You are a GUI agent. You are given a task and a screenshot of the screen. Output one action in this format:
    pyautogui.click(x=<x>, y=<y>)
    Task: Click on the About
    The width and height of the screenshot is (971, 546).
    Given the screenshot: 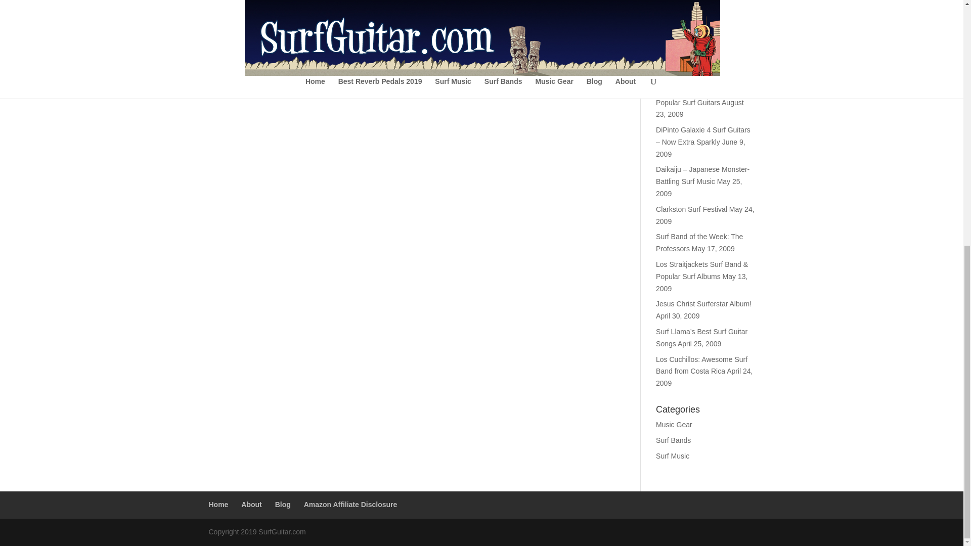 What is the action you would take?
    pyautogui.click(x=251, y=505)
    